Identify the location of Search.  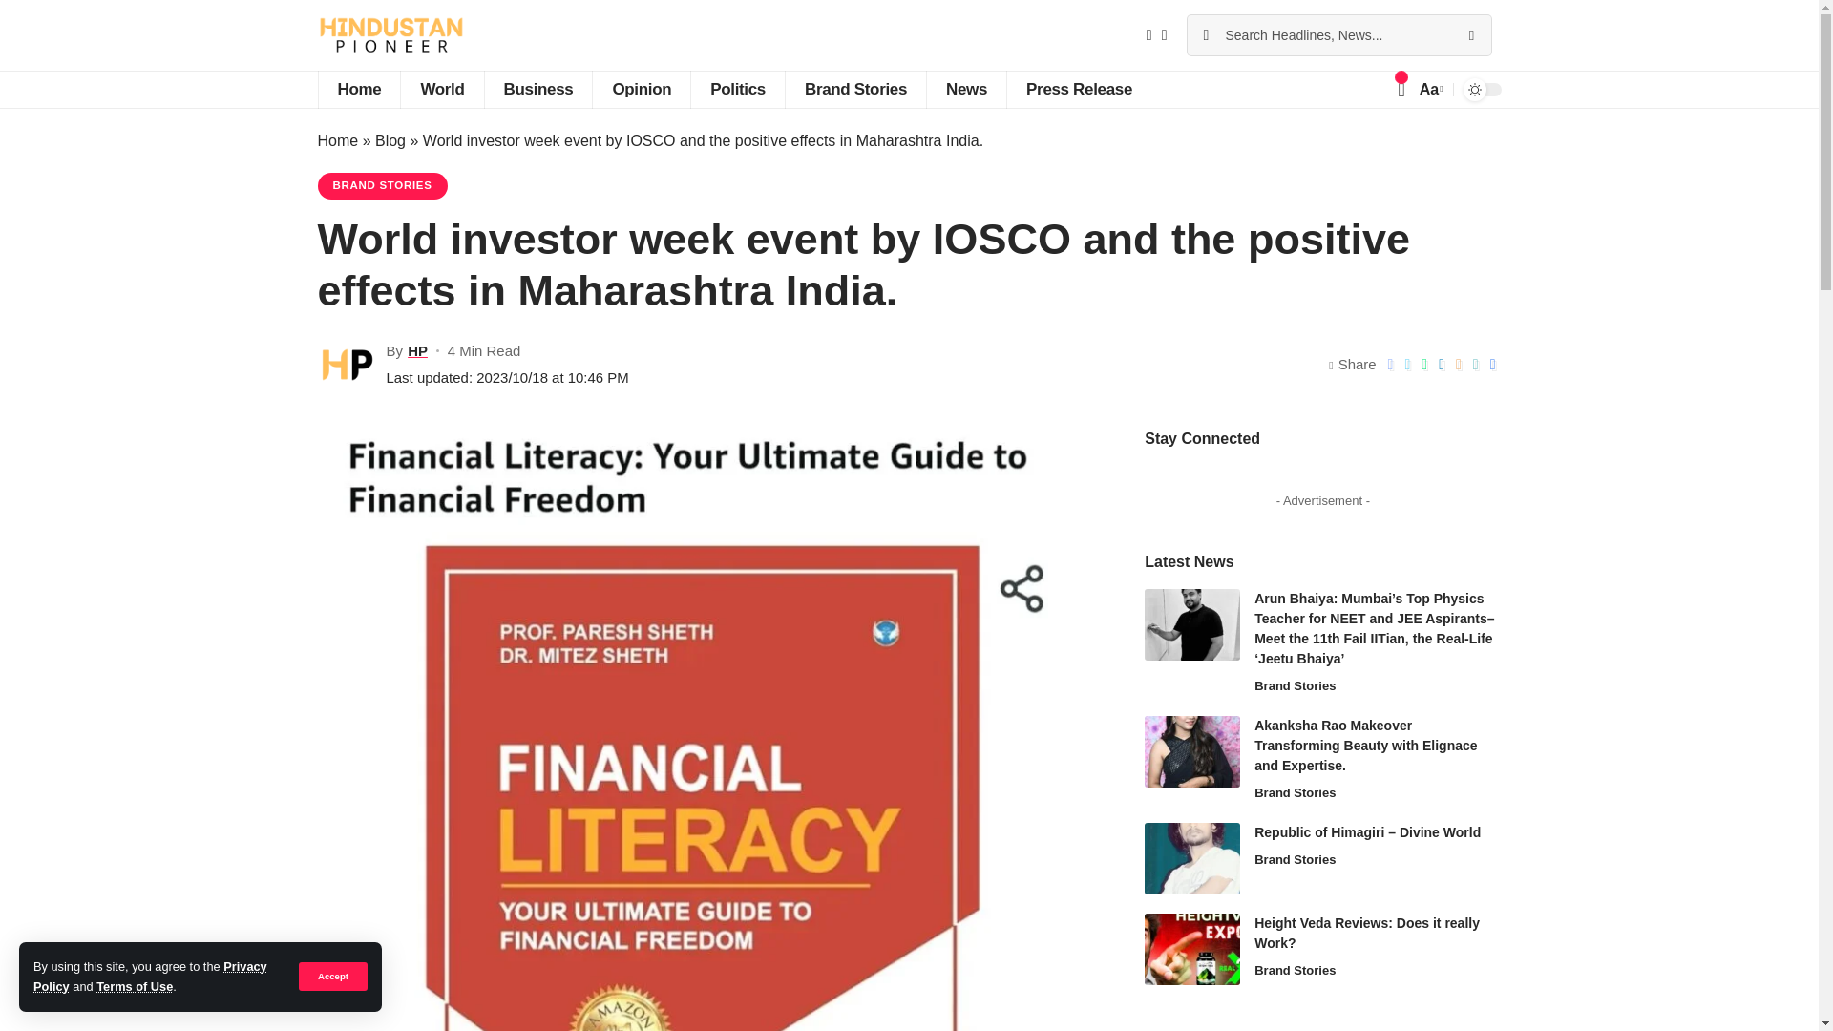
(1470, 35).